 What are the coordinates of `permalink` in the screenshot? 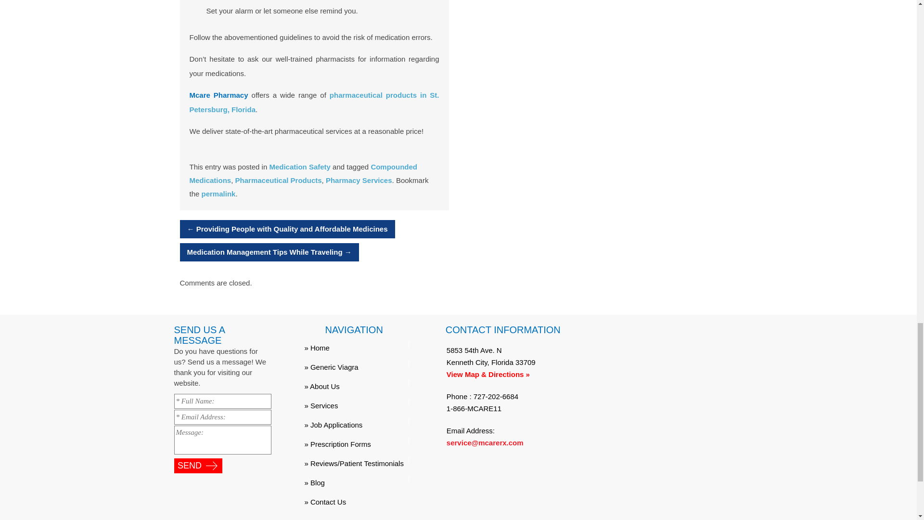 It's located at (218, 194).